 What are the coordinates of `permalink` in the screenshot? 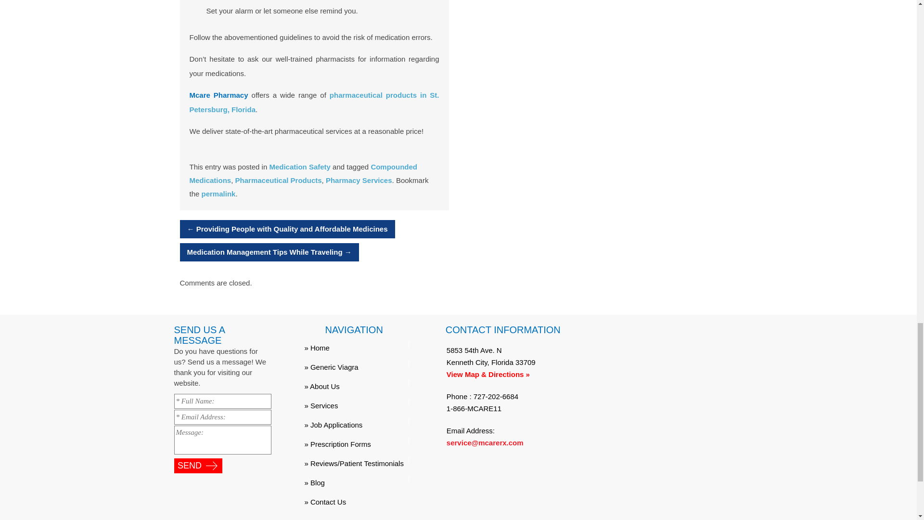 It's located at (218, 194).